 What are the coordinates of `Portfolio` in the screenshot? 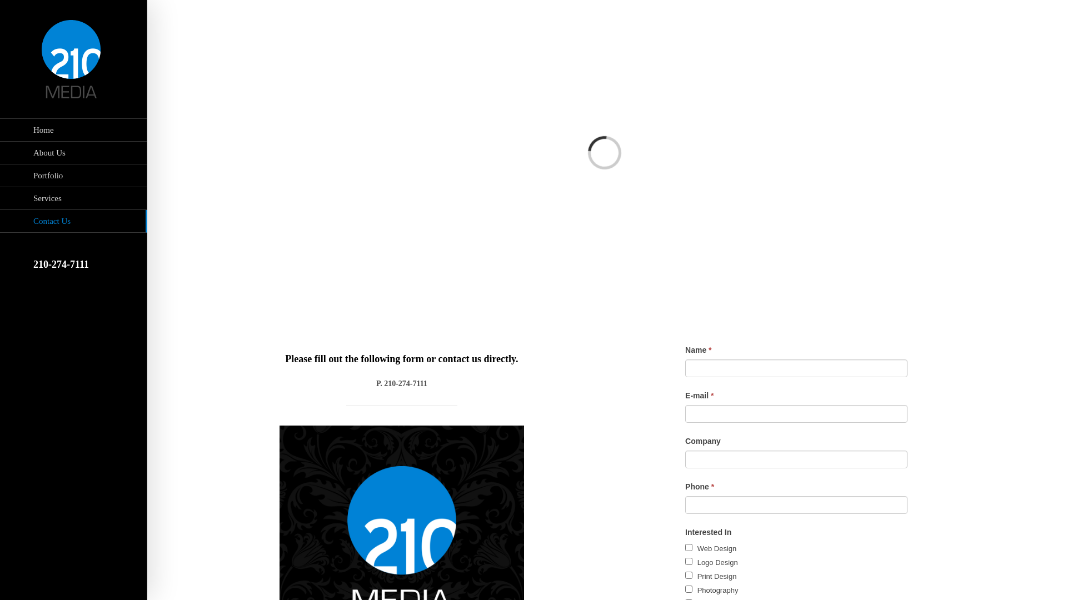 It's located at (73, 176).